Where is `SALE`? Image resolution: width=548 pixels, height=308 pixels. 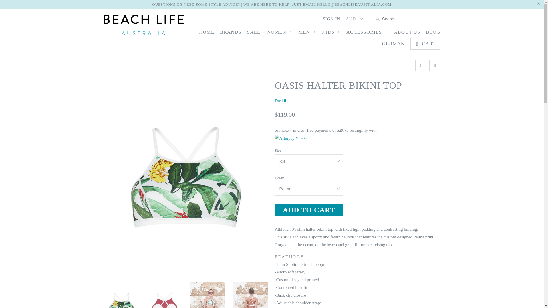
SALE is located at coordinates (254, 33).